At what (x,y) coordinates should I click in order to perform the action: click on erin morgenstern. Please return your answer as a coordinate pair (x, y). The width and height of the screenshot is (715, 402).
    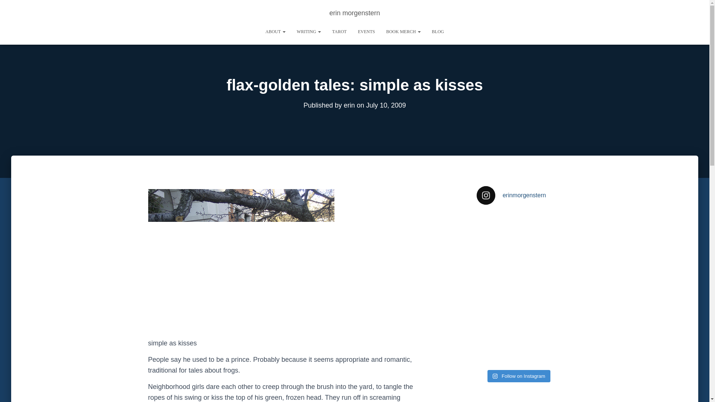
    Looking at the image, I should click on (355, 13).